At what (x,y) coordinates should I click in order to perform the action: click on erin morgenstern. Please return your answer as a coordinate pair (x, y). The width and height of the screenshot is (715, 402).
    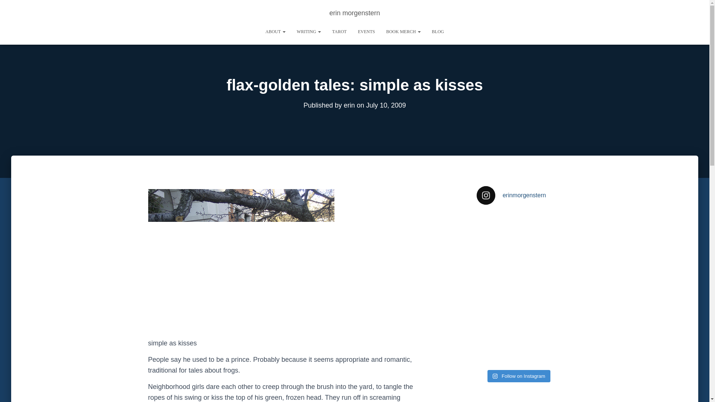
    Looking at the image, I should click on (355, 13).